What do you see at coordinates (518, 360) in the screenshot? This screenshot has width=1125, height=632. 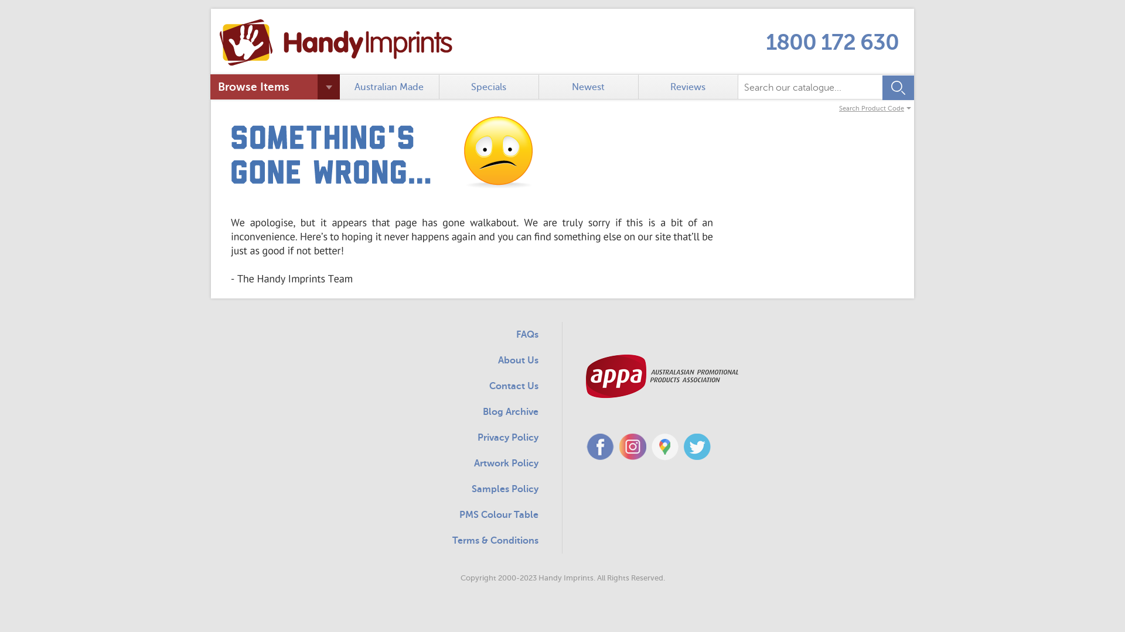 I see `About Us` at bounding box center [518, 360].